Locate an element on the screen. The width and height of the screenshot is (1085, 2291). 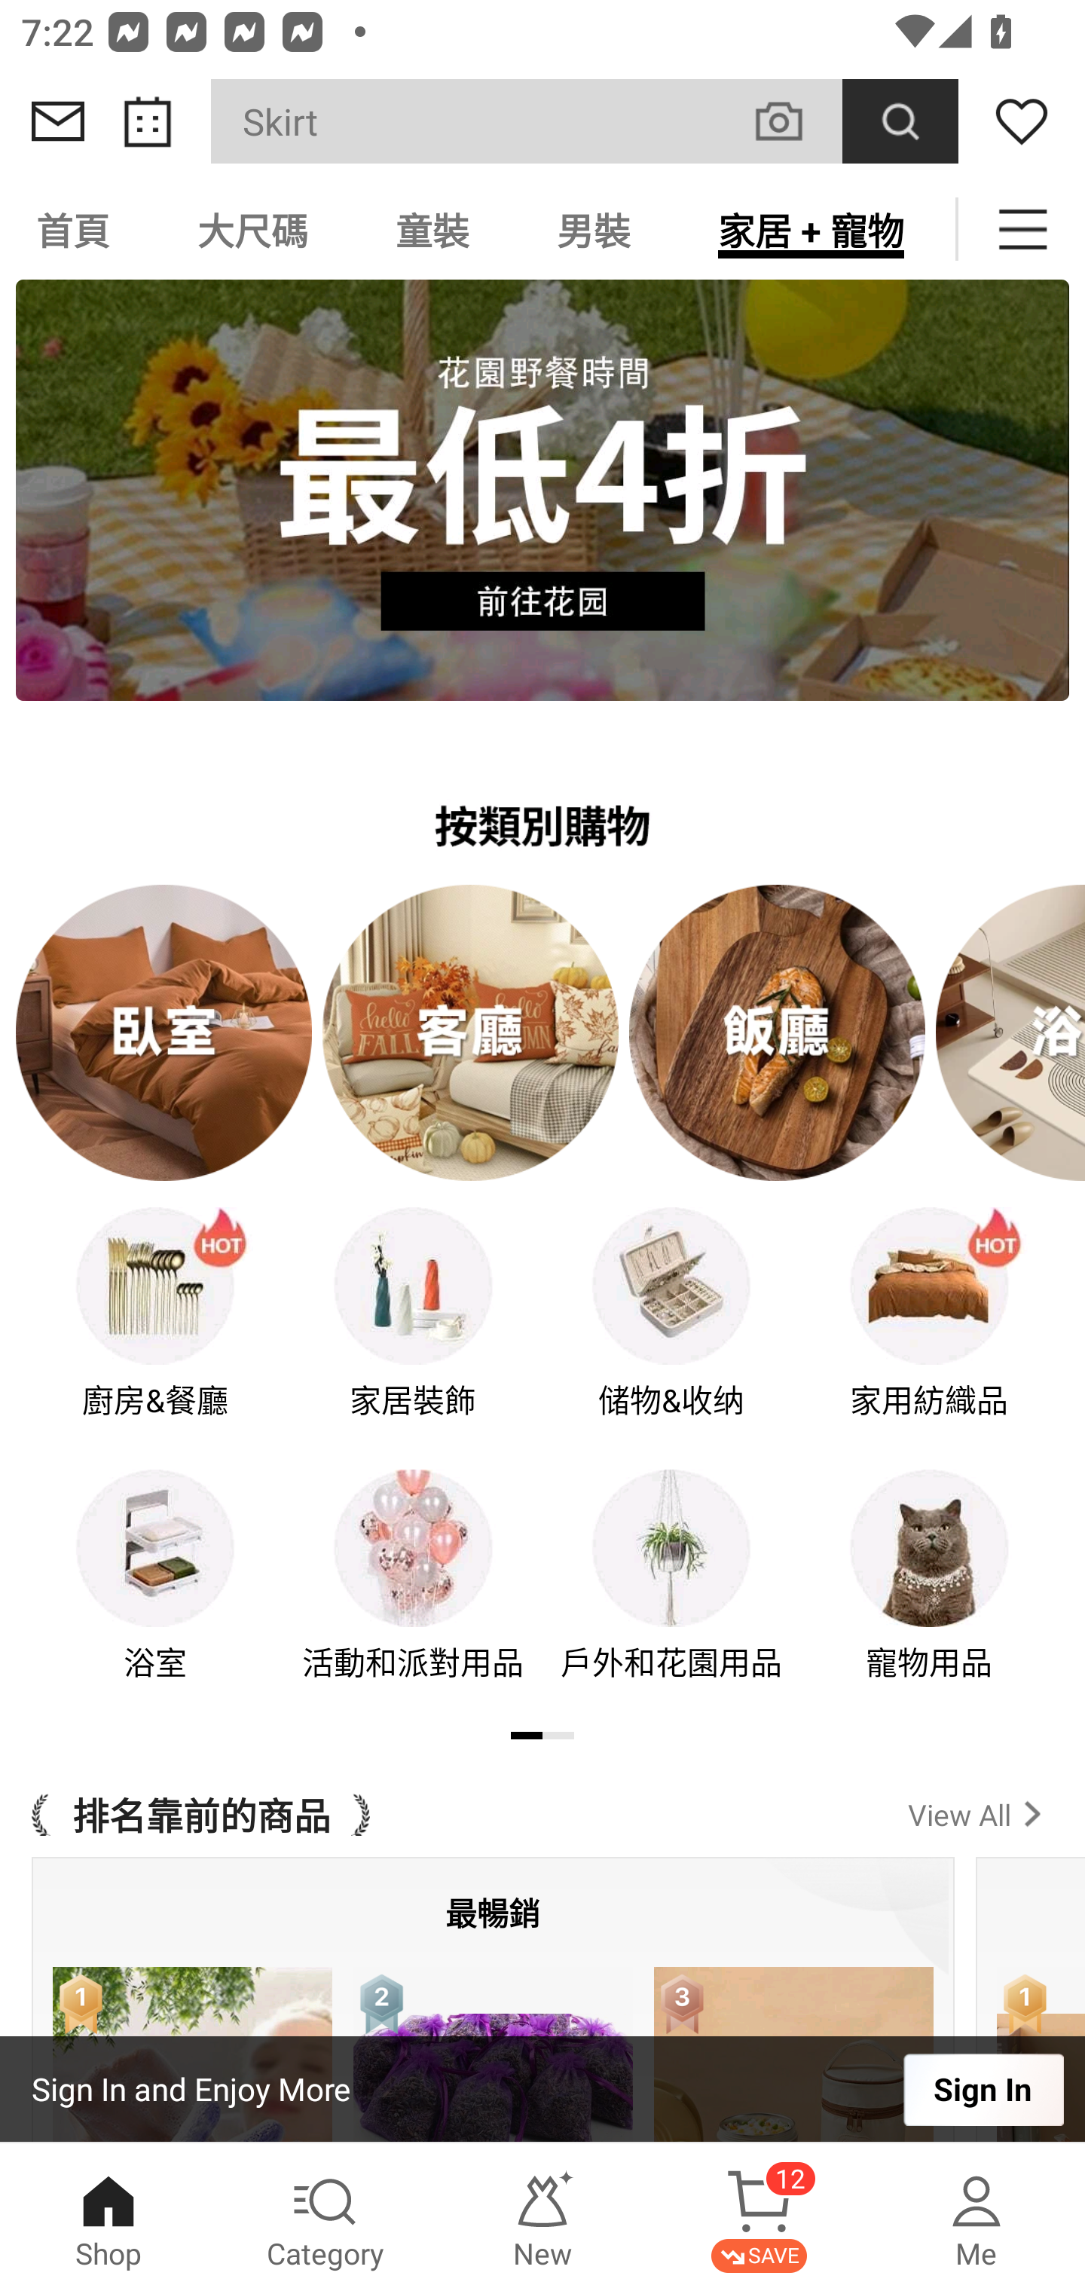
首頁 is located at coordinates (77, 229).